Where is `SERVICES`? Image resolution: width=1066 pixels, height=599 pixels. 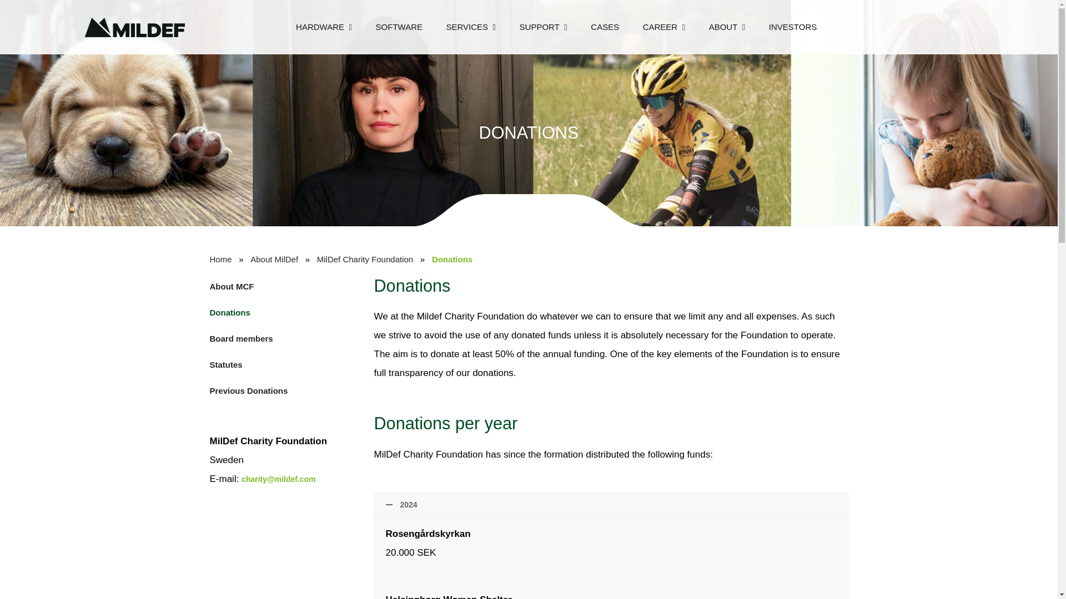
SERVICES is located at coordinates (471, 27).